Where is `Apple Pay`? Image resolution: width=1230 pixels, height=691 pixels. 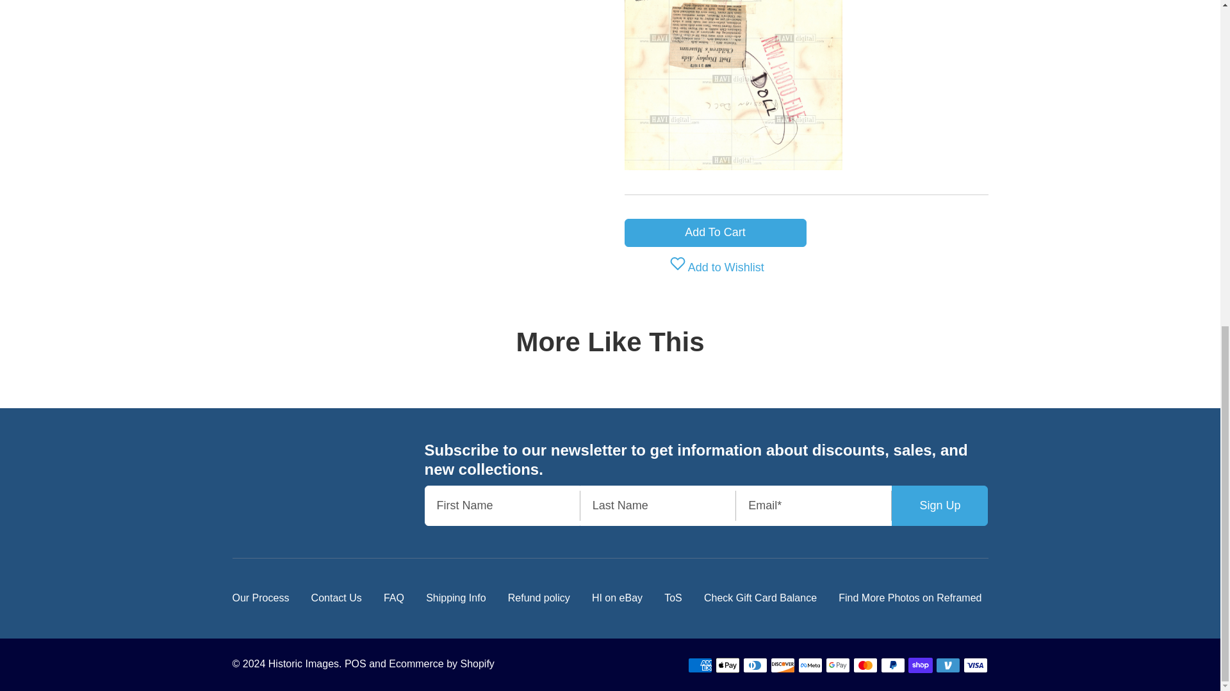 Apple Pay is located at coordinates (728, 665).